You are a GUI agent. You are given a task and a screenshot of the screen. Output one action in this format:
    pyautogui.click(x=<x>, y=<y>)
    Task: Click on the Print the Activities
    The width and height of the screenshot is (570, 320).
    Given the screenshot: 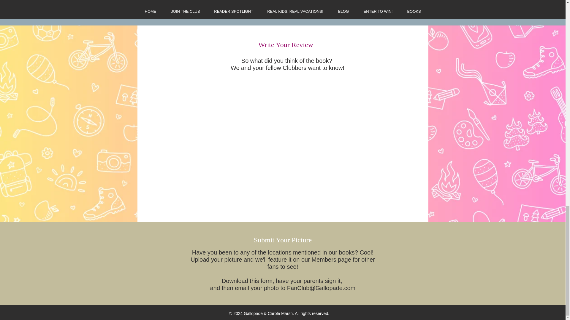 What is the action you would take?
    pyautogui.click(x=374, y=8)
    